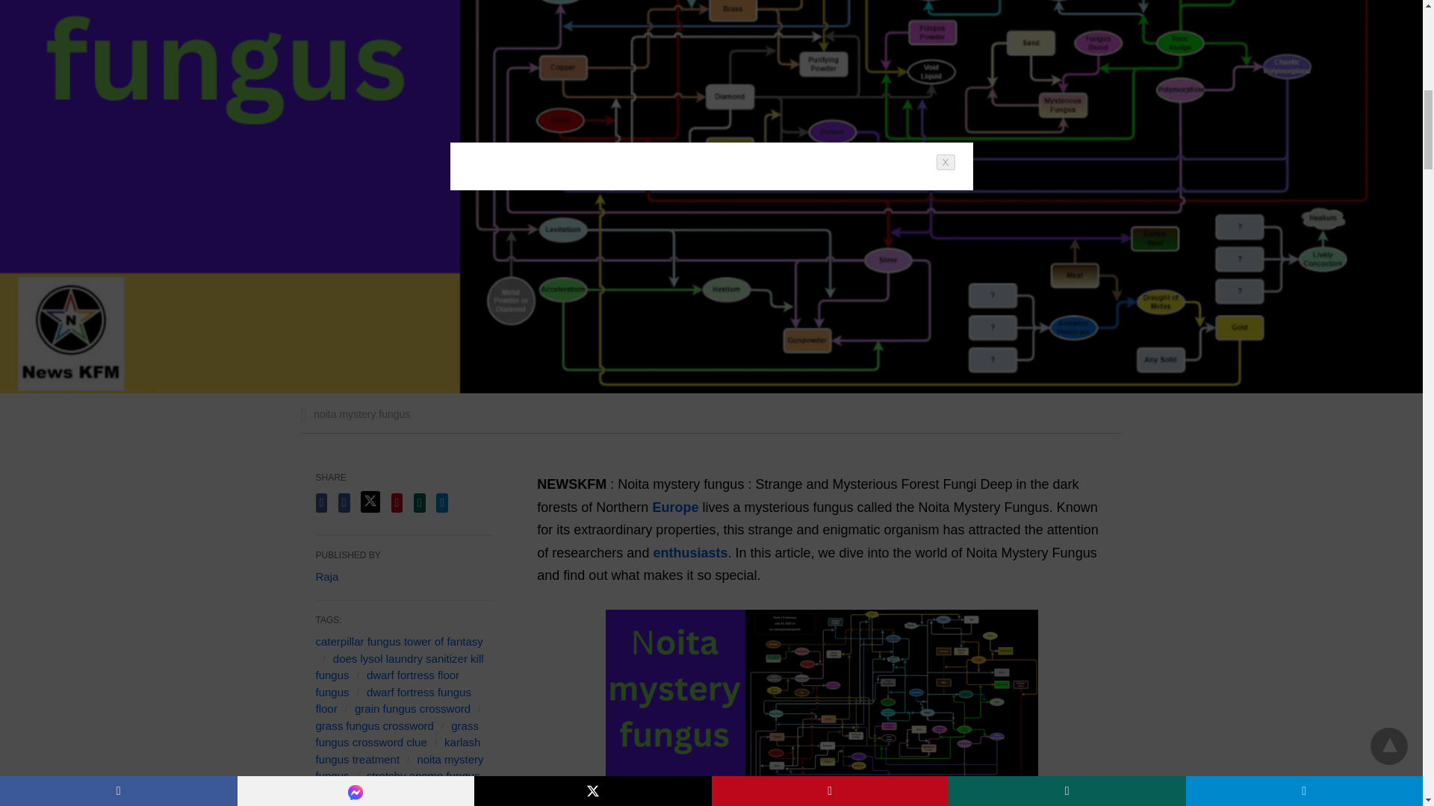 This screenshot has height=806, width=1434. Describe the element at coordinates (689, 552) in the screenshot. I see `enthusiasts` at that location.